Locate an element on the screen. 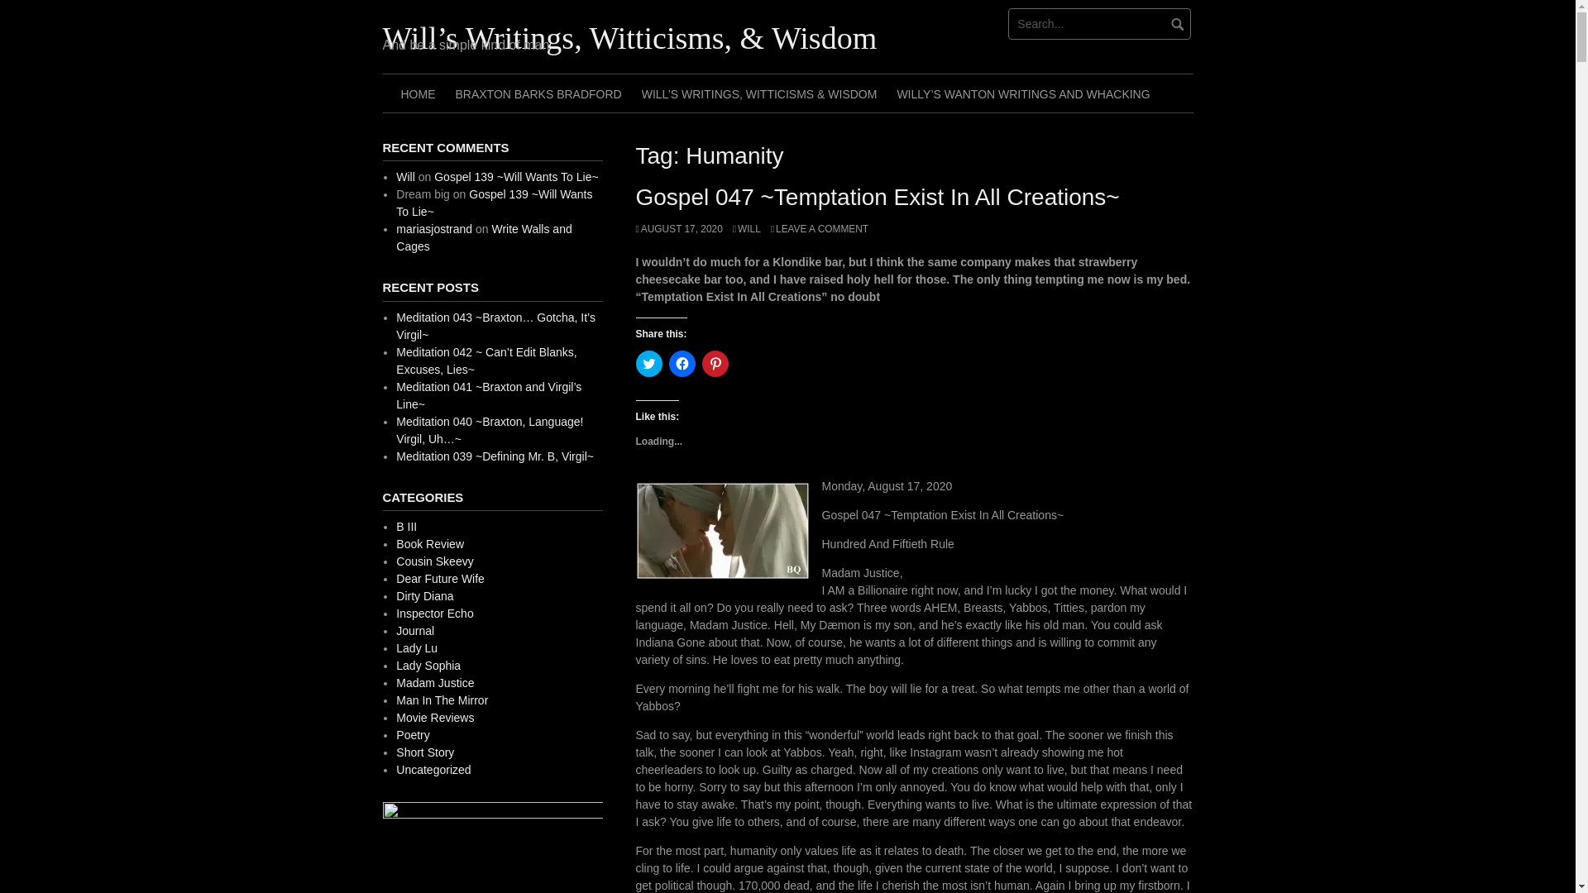  WILL is located at coordinates (746, 229).